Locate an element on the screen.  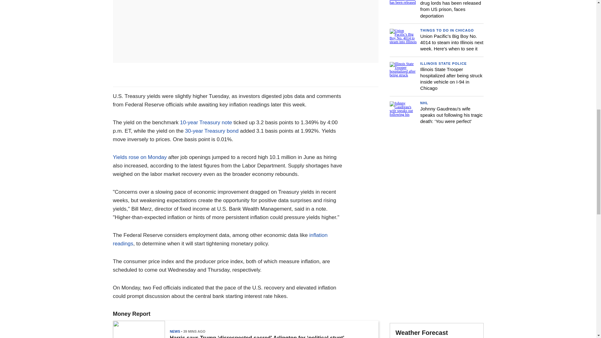
NEWS is located at coordinates (175, 331).